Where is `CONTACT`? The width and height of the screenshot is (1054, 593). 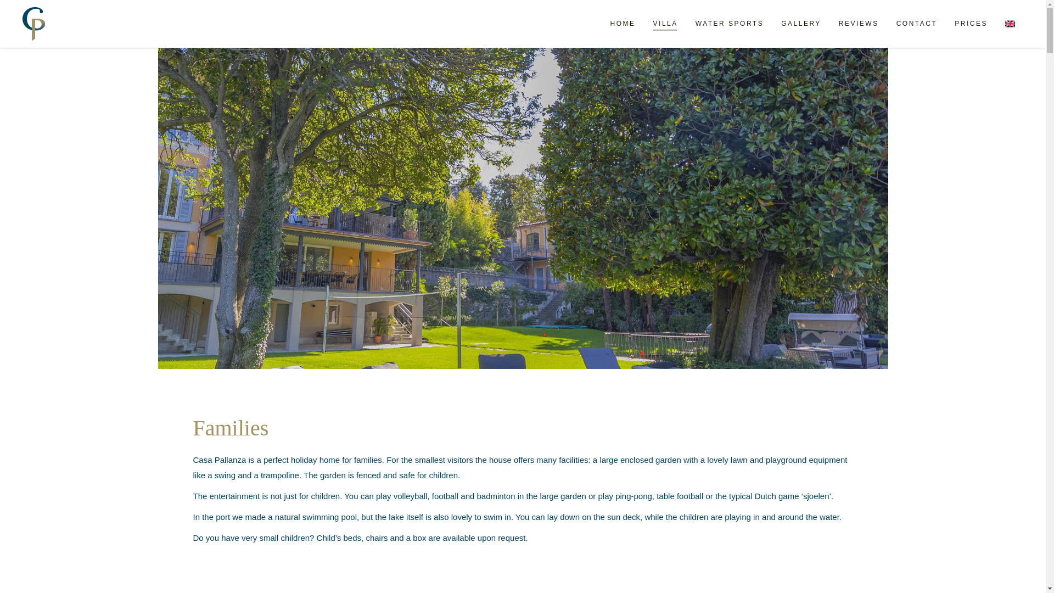
CONTACT is located at coordinates (917, 24).